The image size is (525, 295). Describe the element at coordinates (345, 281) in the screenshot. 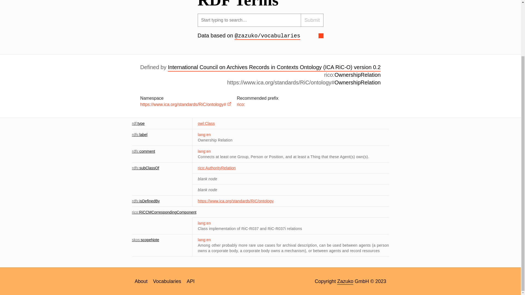

I see `Zazuko` at that location.